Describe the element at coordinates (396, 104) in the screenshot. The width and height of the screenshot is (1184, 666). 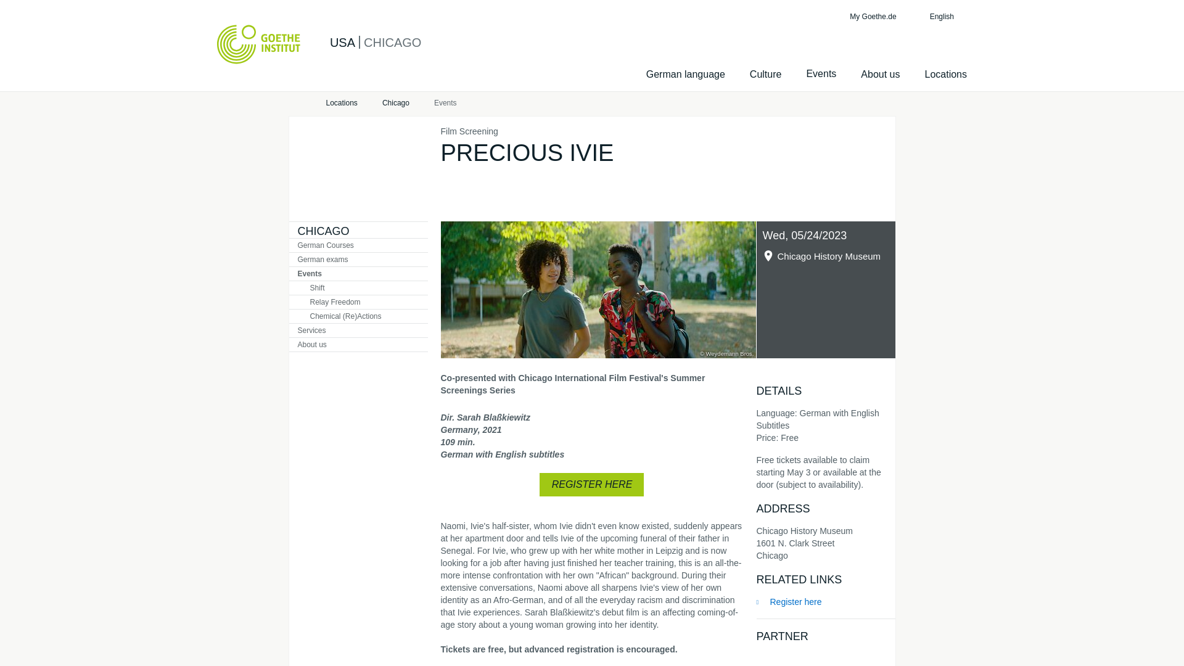
I see `Chicago` at that location.